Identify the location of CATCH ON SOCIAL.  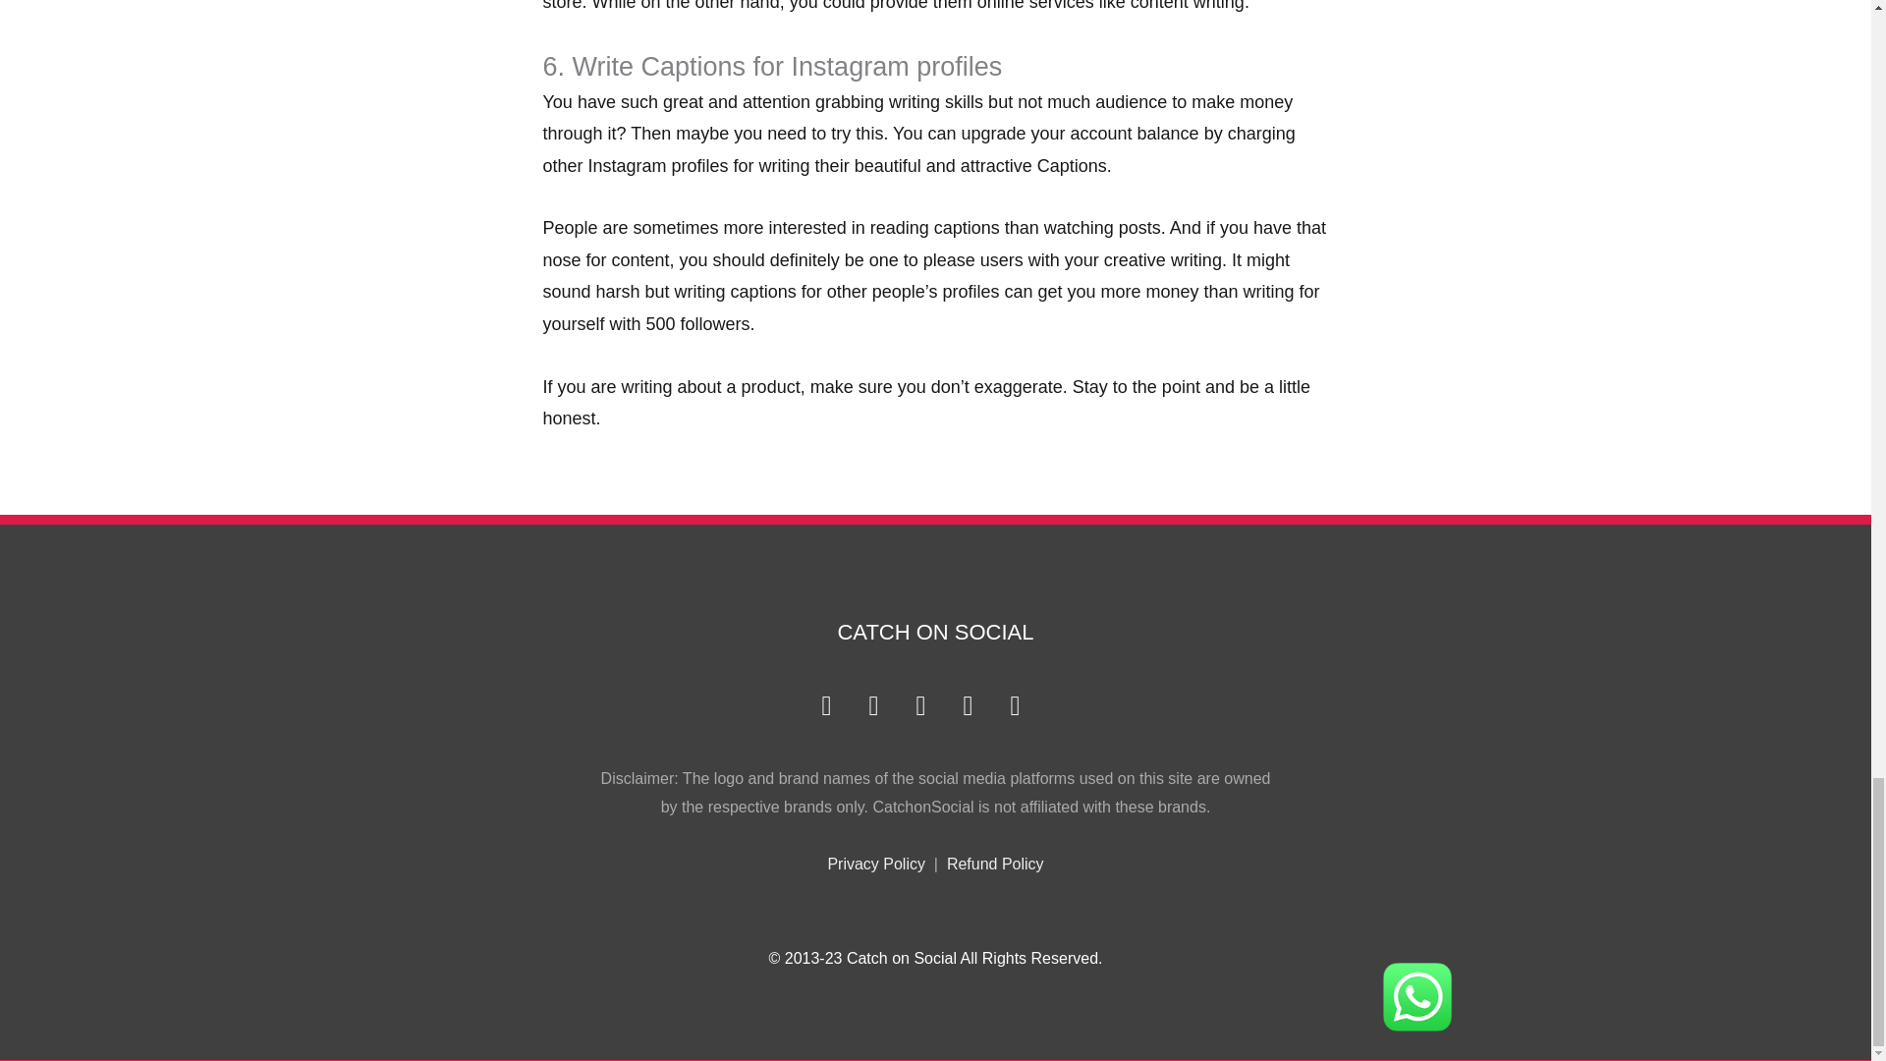
(935, 631).